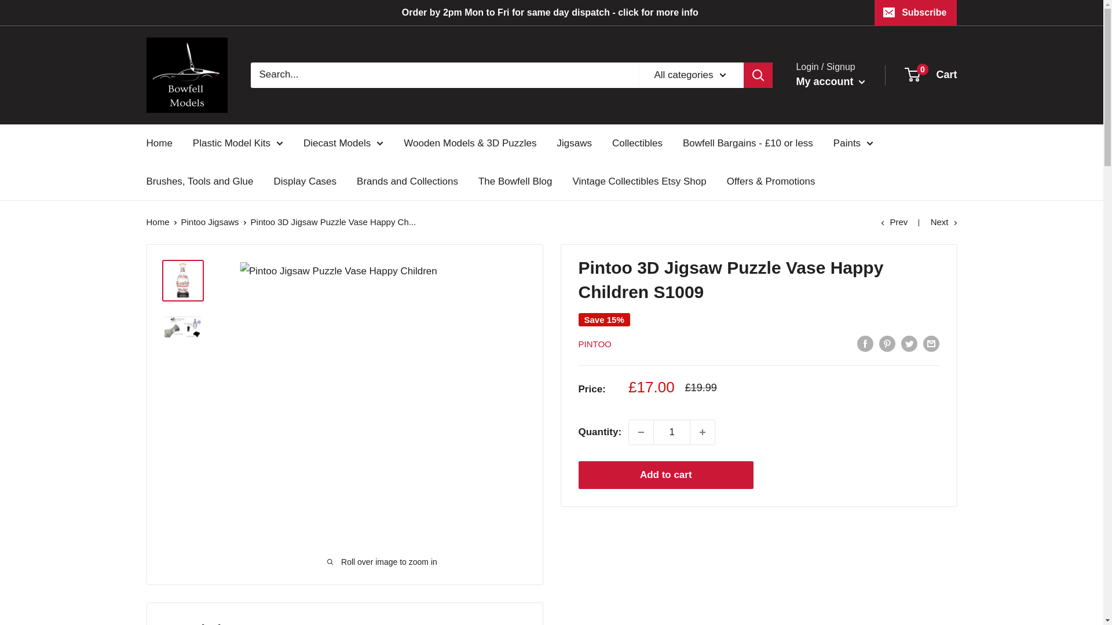  What do you see at coordinates (703, 432) in the screenshot?
I see `Increase quantity by 1` at bounding box center [703, 432].